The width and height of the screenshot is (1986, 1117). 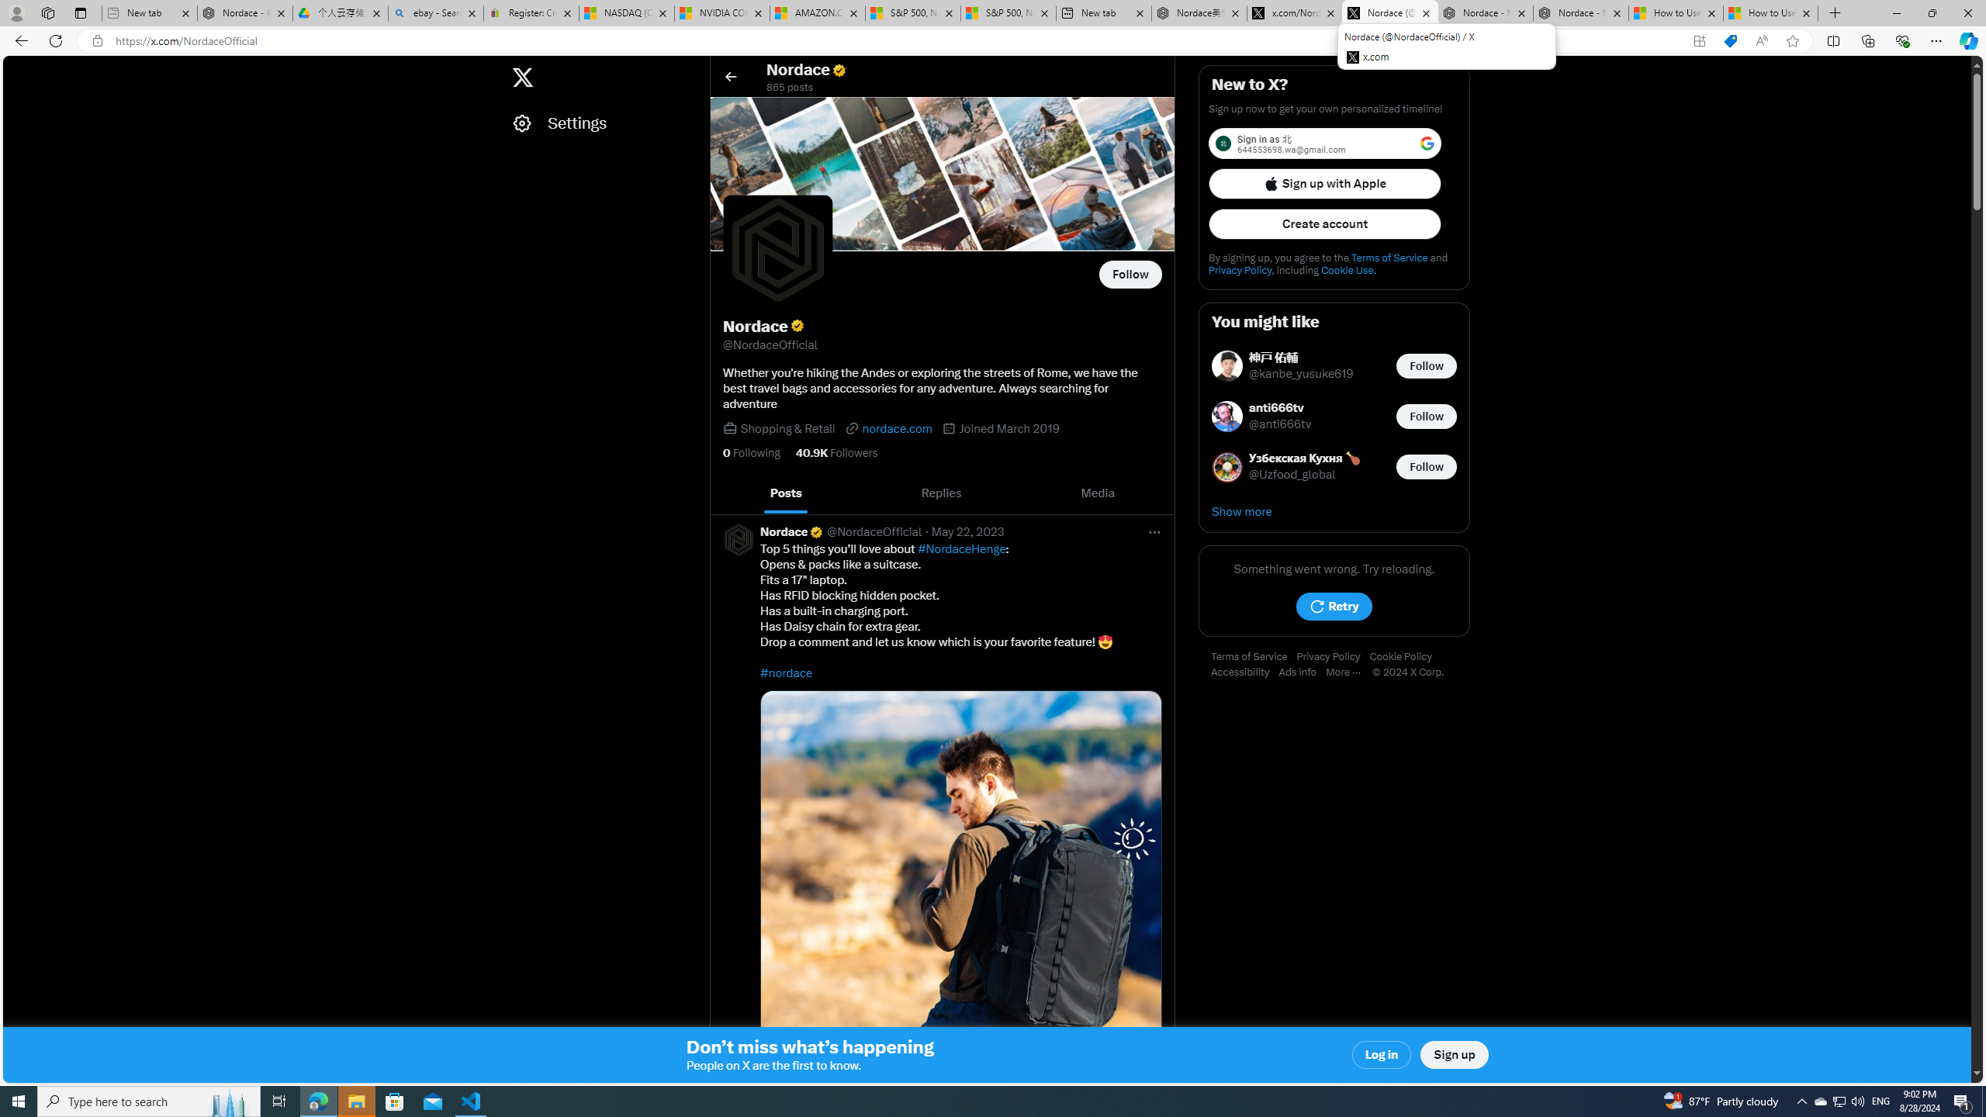 What do you see at coordinates (17, 70) in the screenshot?
I see `Skip to home timeline` at bounding box center [17, 70].